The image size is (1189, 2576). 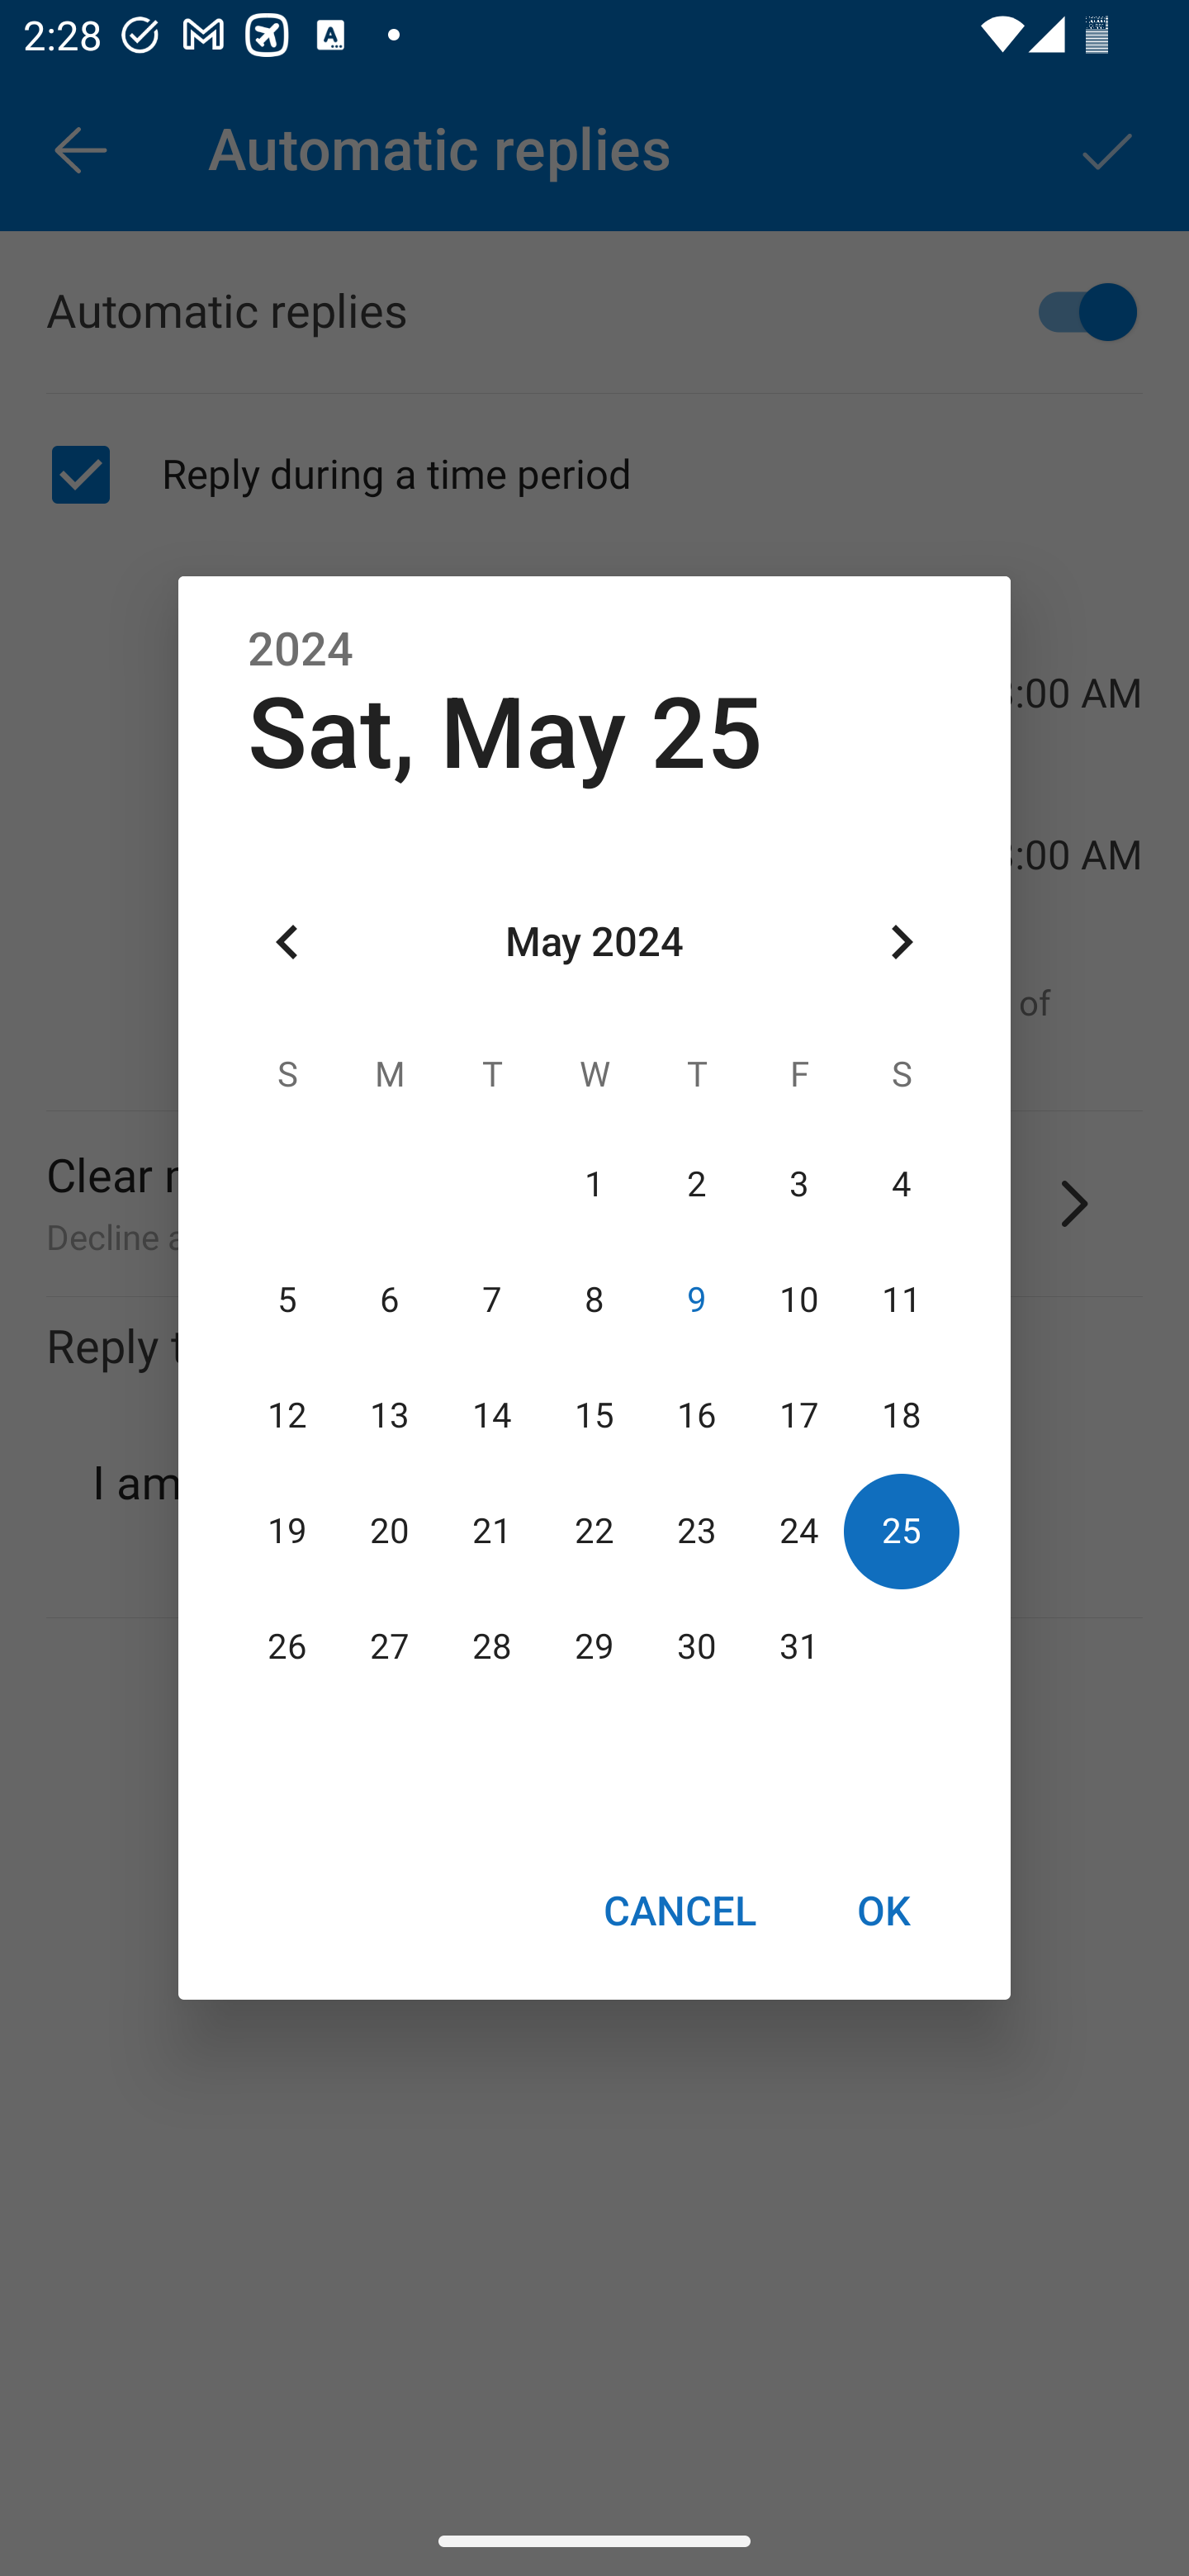 I want to click on 8 08 May 2024, so click(x=594, y=1300).